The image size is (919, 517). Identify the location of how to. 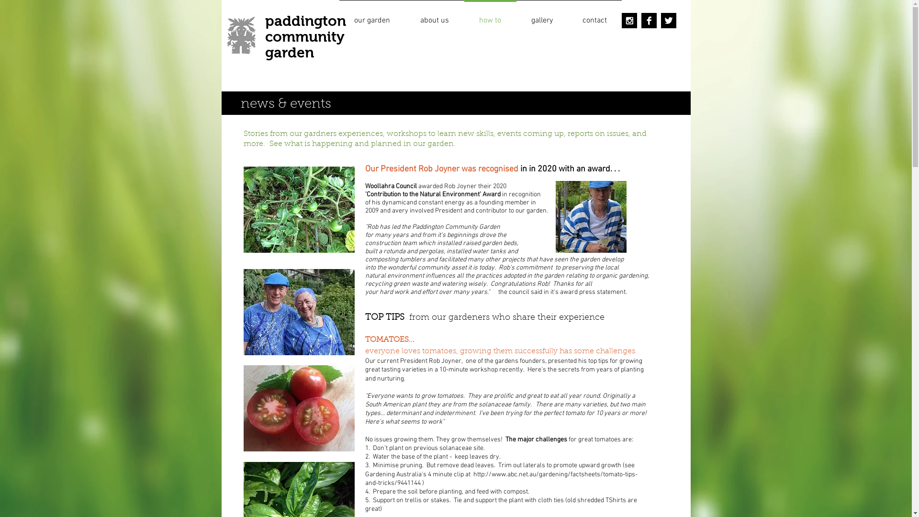
(490, 16).